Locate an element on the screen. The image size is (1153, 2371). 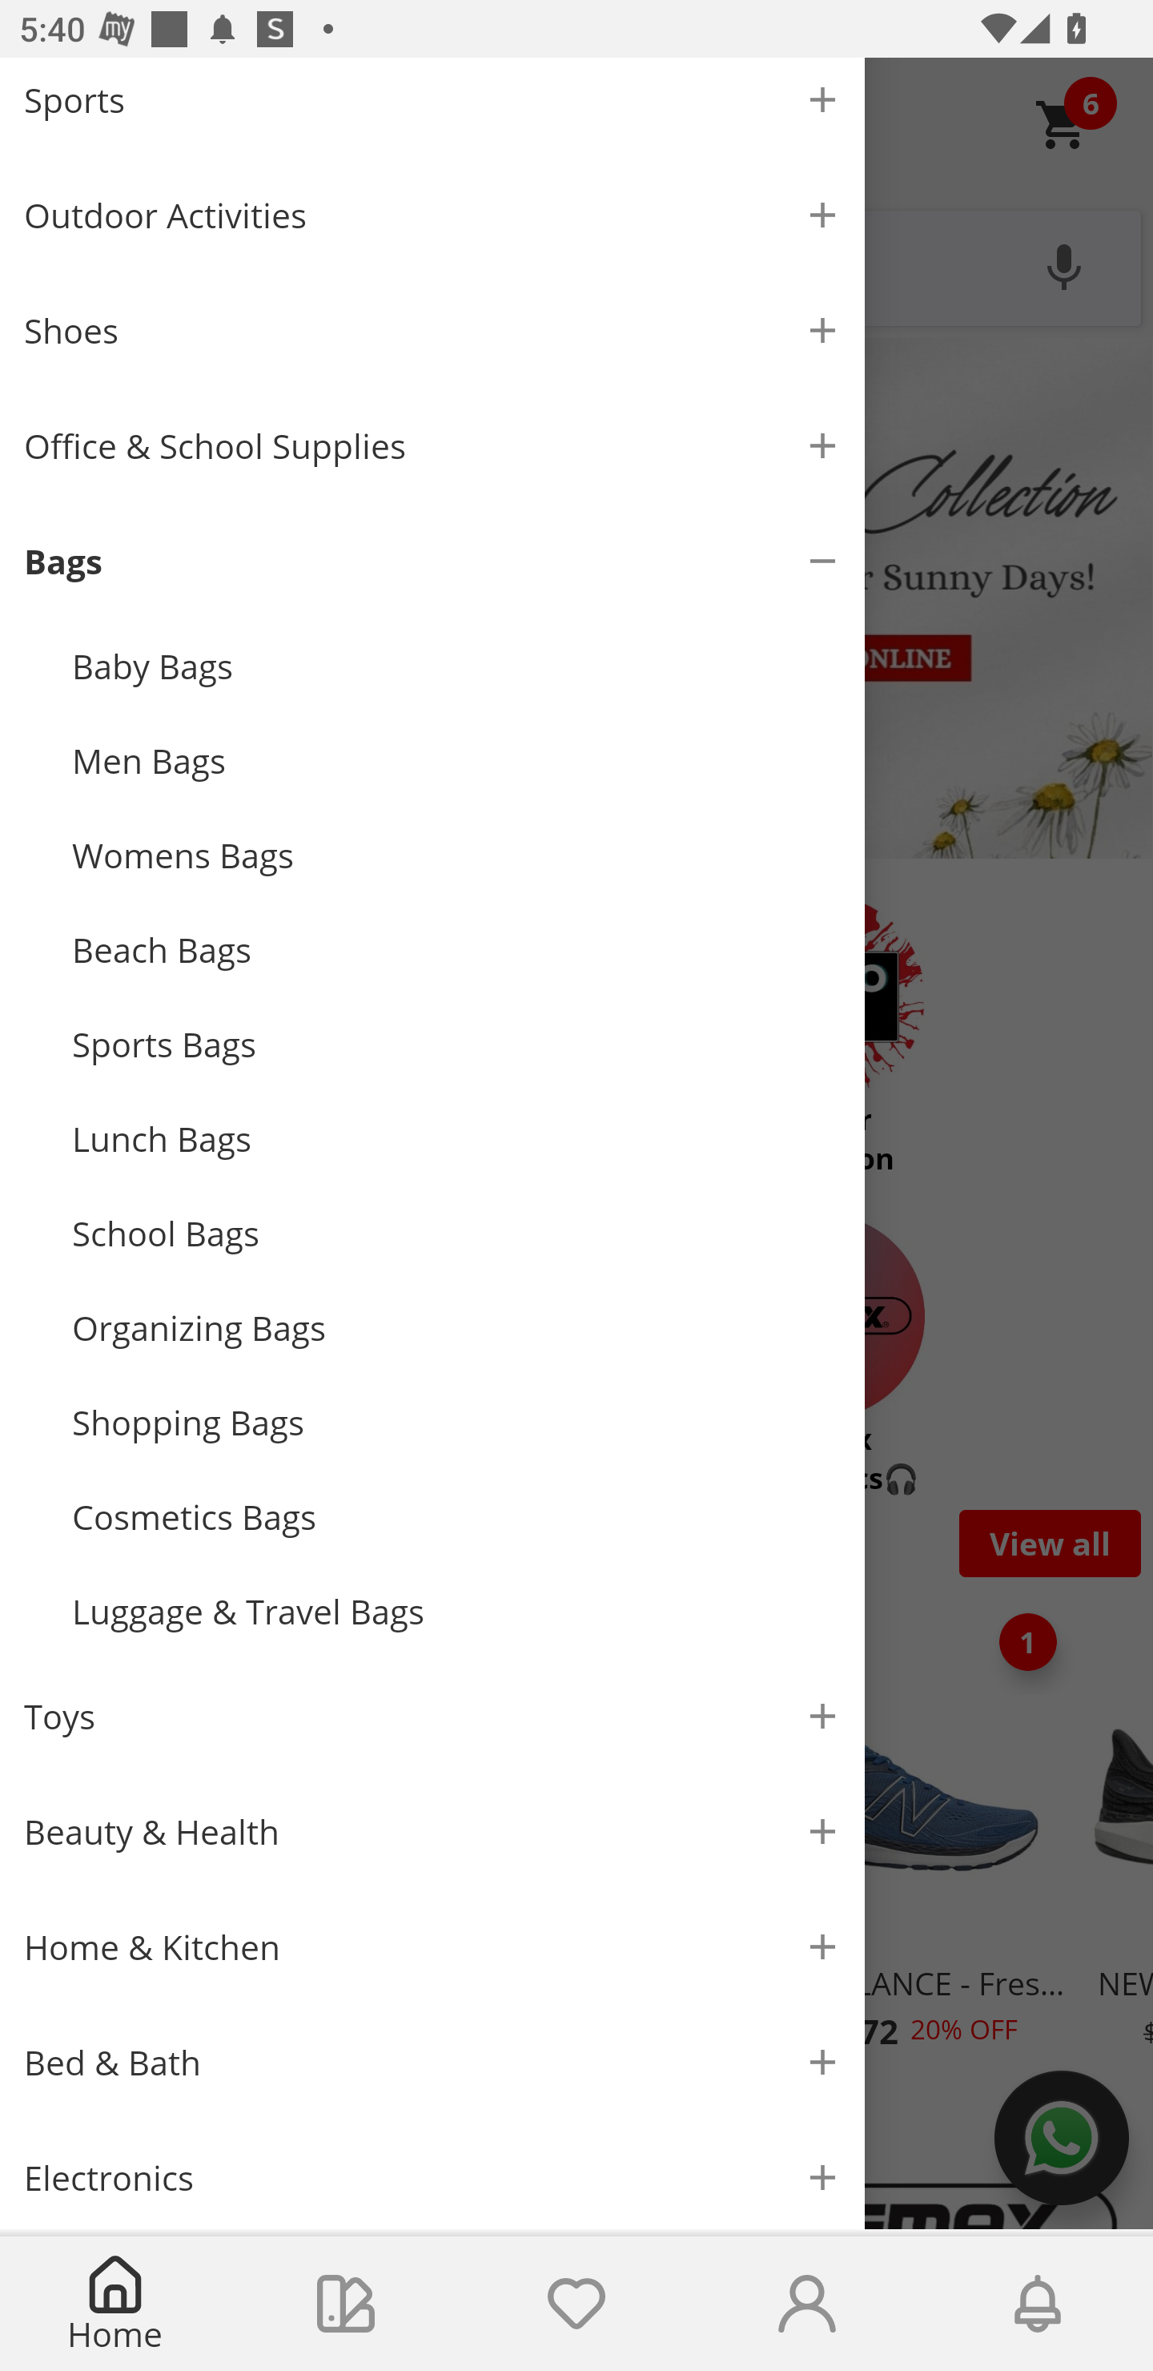
Outdoor Activities is located at coordinates (432, 215).